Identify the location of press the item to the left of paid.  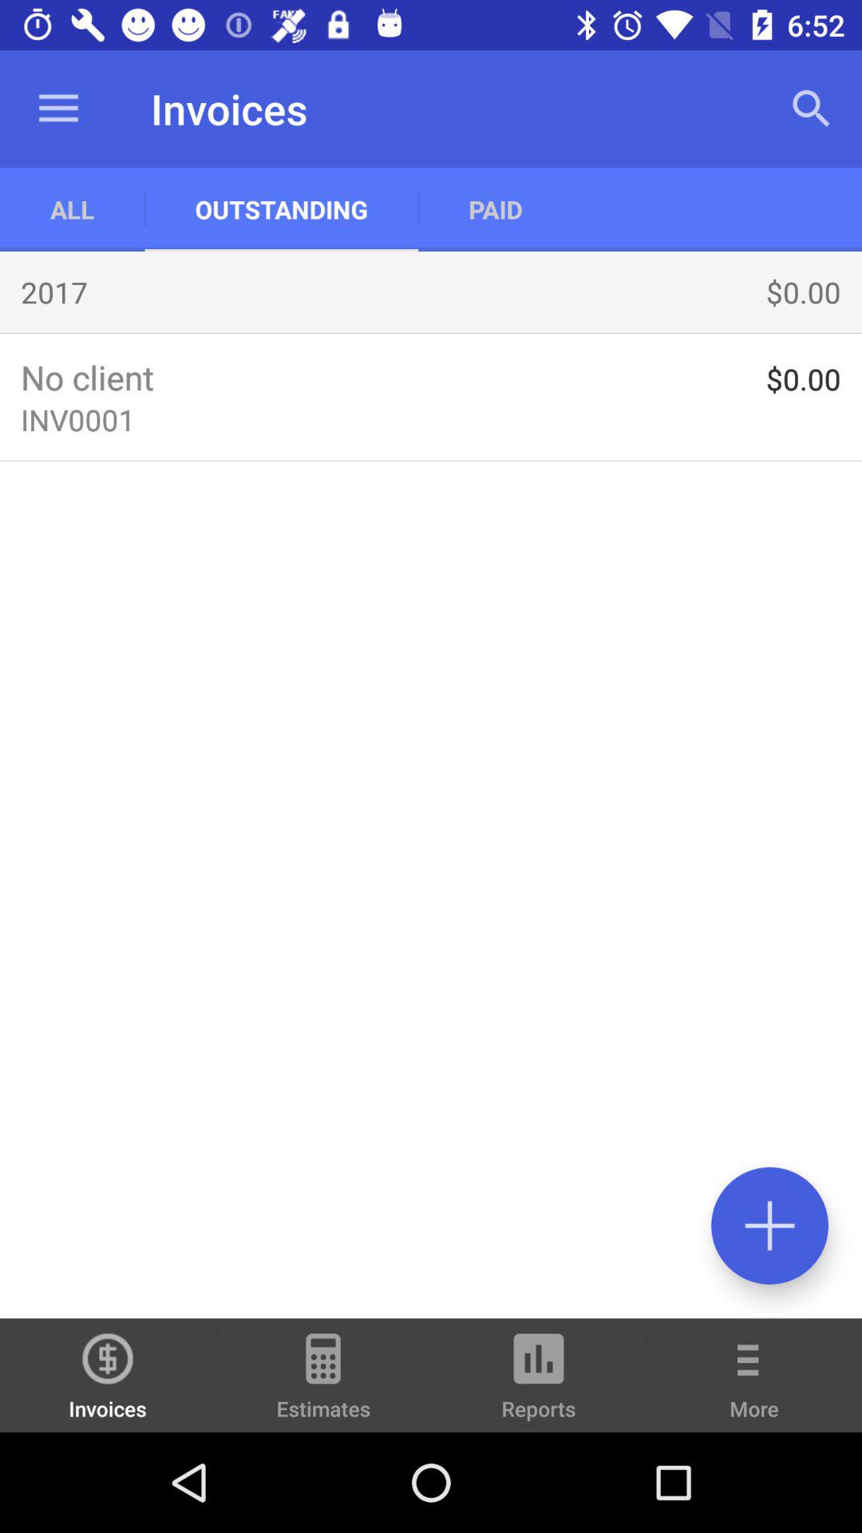
(281, 209).